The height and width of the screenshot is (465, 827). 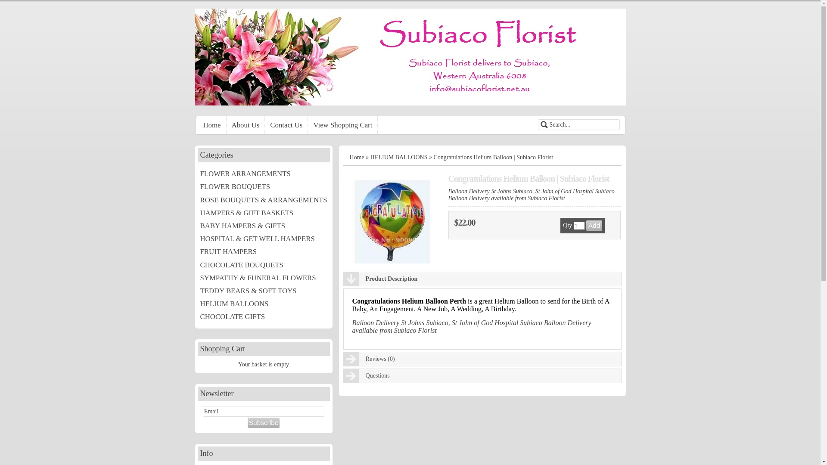 What do you see at coordinates (212, 125) in the screenshot?
I see `Home` at bounding box center [212, 125].